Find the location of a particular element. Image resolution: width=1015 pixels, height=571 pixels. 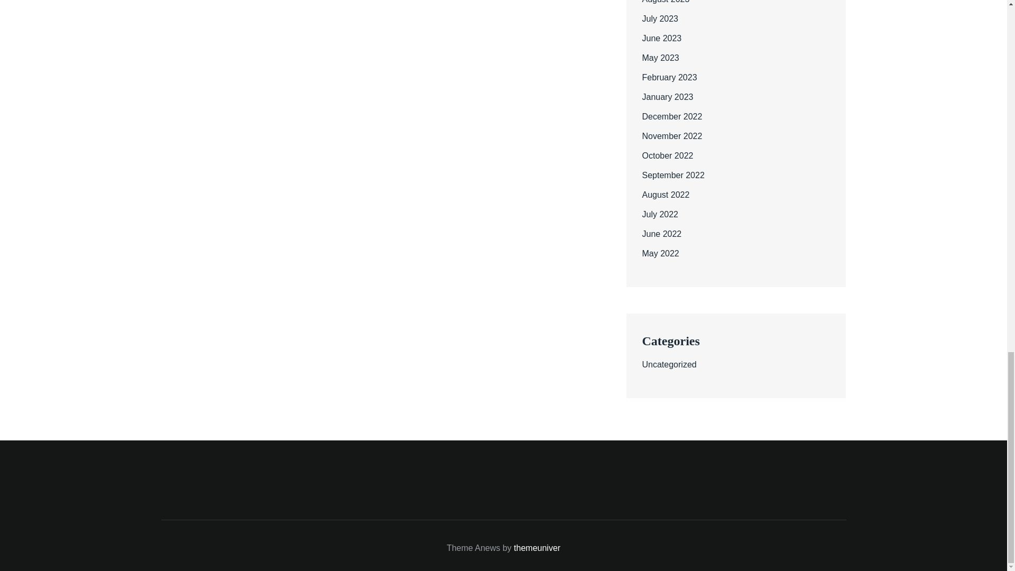

January 2023 is located at coordinates (667, 97).